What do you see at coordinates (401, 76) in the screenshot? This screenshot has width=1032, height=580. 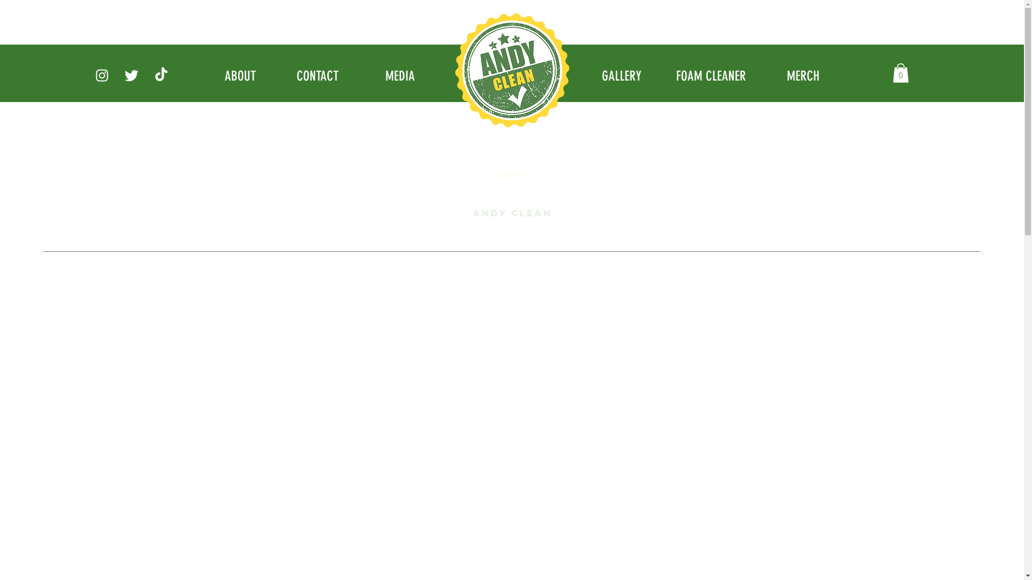 I see `MEDIA` at bounding box center [401, 76].